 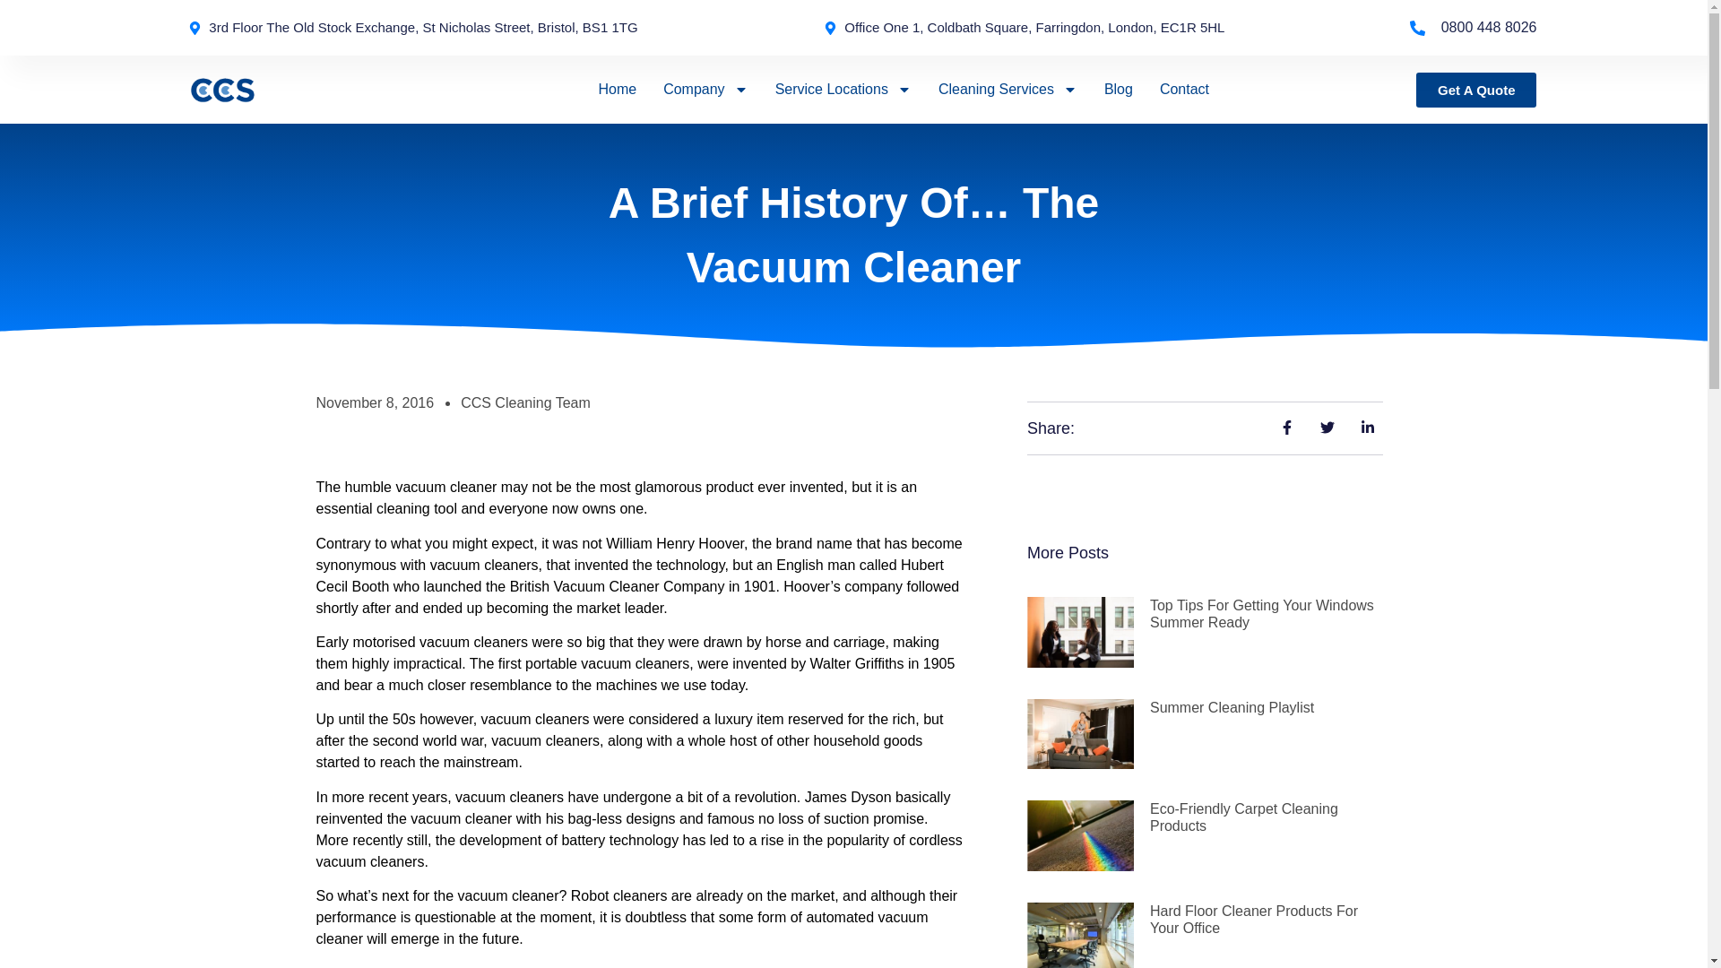 What do you see at coordinates (1008, 90) in the screenshot?
I see `Cleaning Services` at bounding box center [1008, 90].